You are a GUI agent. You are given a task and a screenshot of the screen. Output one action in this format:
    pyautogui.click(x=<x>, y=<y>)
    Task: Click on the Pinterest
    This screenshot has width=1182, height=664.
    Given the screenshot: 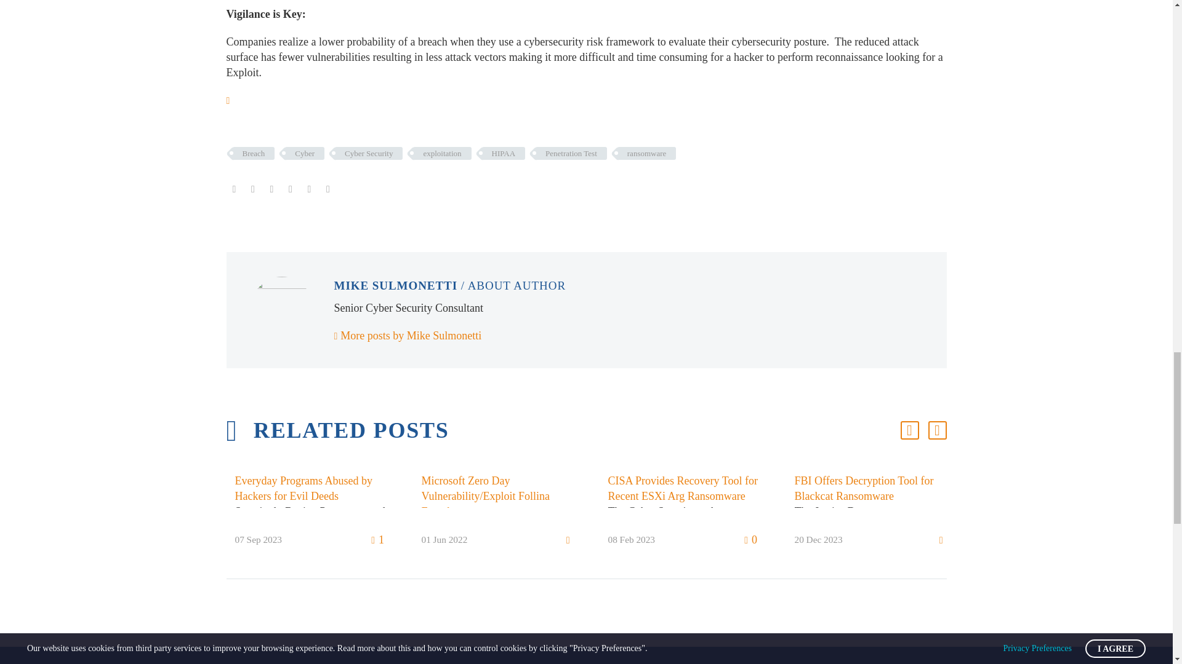 What is the action you would take?
    pyautogui.click(x=271, y=189)
    